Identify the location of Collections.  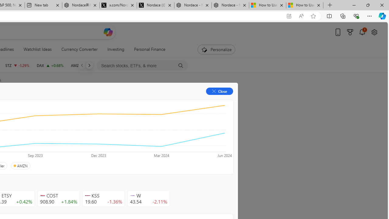
(343, 16).